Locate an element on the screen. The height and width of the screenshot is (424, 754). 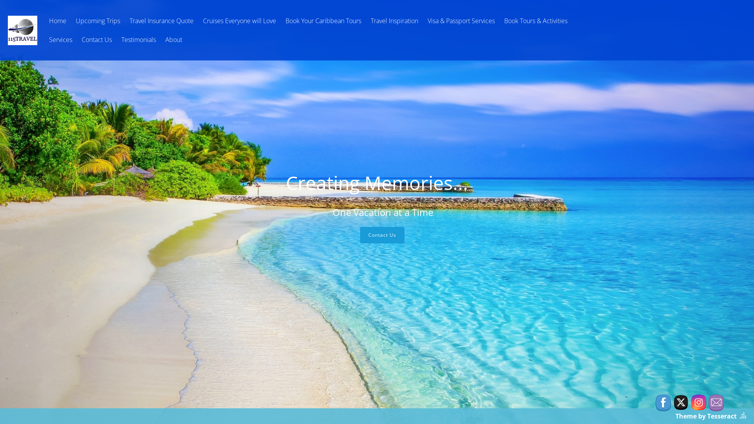
Contact Us is located at coordinates (97, 40).